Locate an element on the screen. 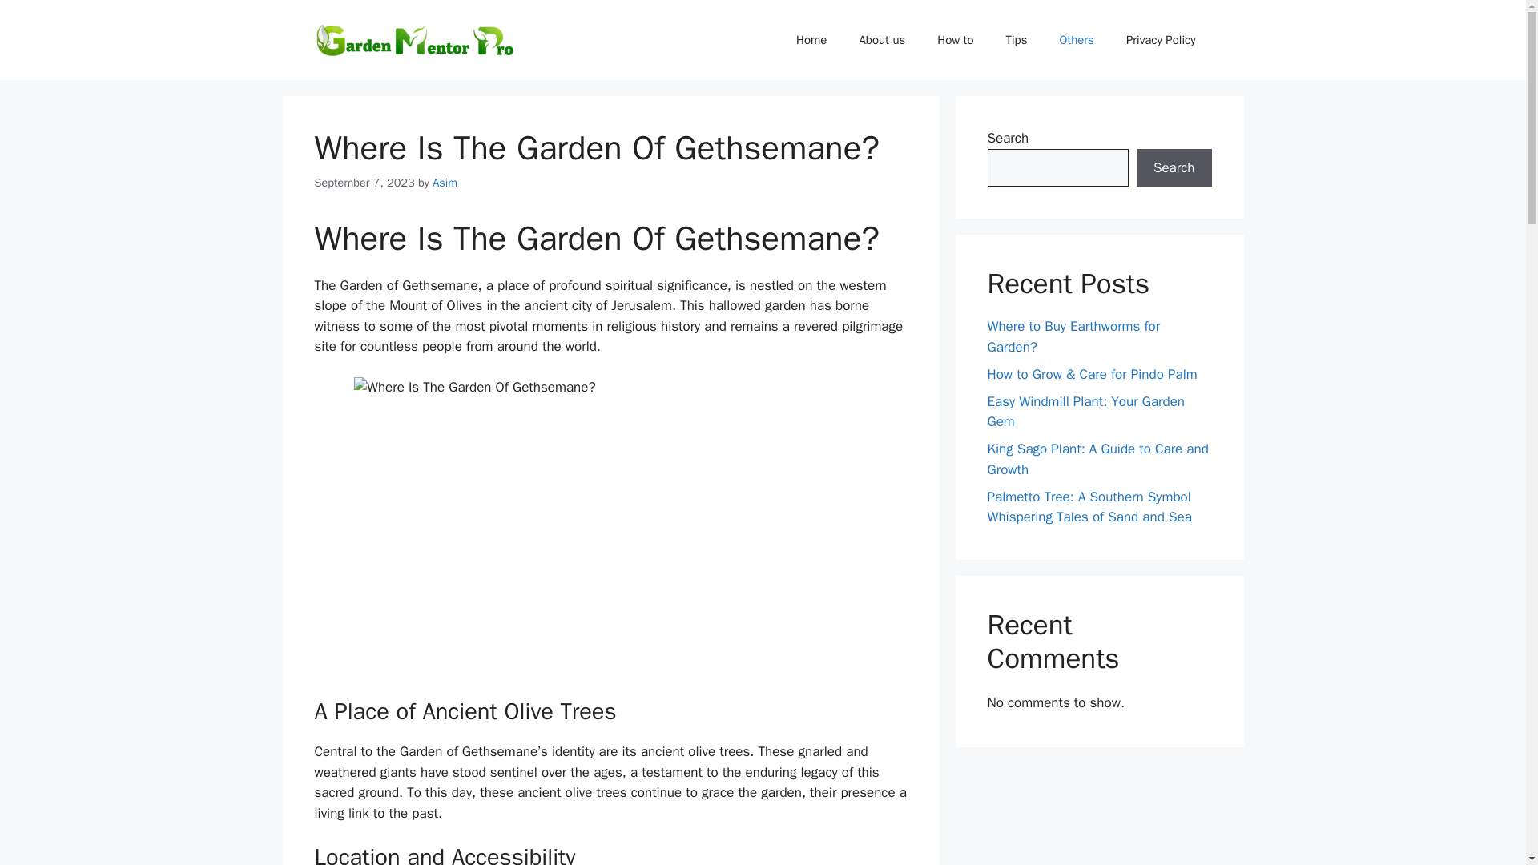  Easy Windmill Plant: Your Garden Gem is located at coordinates (1085, 411).